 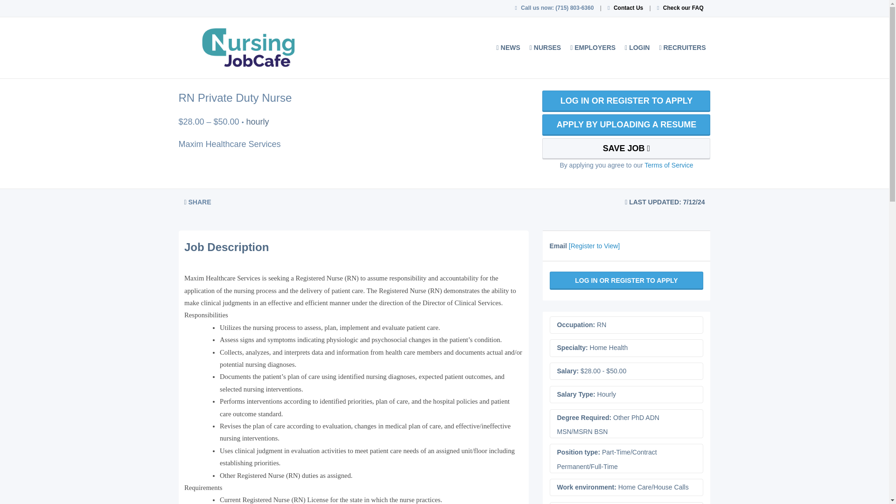 I want to click on APPLY BY UPLOADING A RESUME, so click(x=626, y=125).